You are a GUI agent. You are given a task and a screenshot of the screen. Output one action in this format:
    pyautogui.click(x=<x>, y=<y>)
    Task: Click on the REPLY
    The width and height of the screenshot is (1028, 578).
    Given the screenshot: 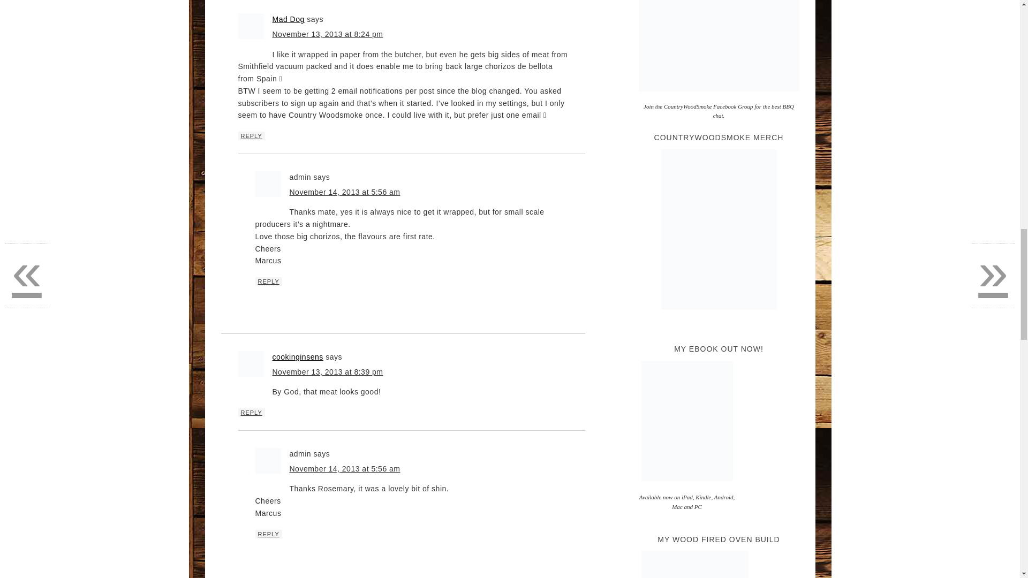 What is the action you would take?
    pyautogui.click(x=268, y=282)
    